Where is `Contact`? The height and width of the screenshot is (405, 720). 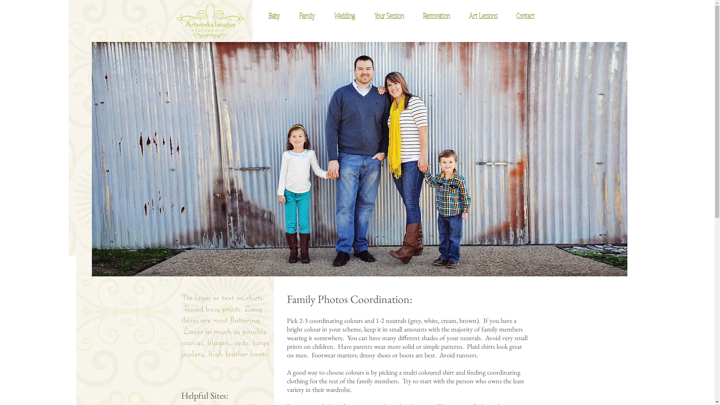 Contact is located at coordinates (521, 16).